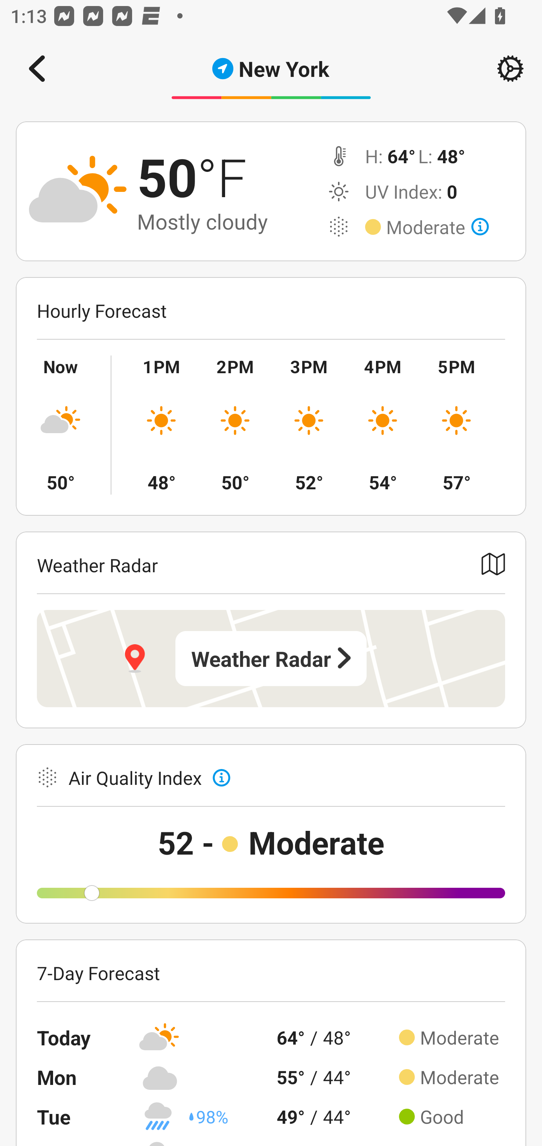 This screenshot has width=542, height=1146. What do you see at coordinates (510, 69) in the screenshot?
I see `Setting` at bounding box center [510, 69].